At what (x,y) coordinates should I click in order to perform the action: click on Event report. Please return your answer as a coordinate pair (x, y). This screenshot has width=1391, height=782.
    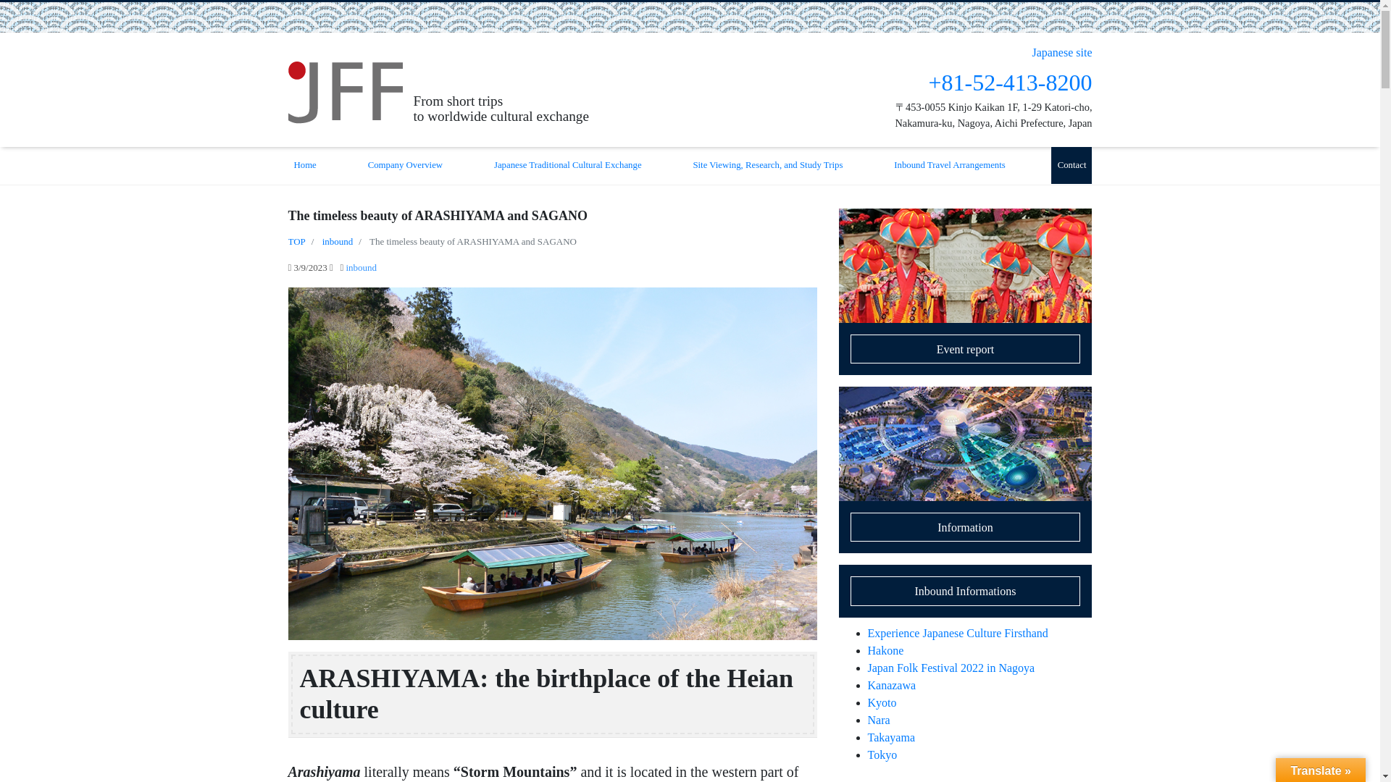
    Looking at the image, I should click on (965, 292).